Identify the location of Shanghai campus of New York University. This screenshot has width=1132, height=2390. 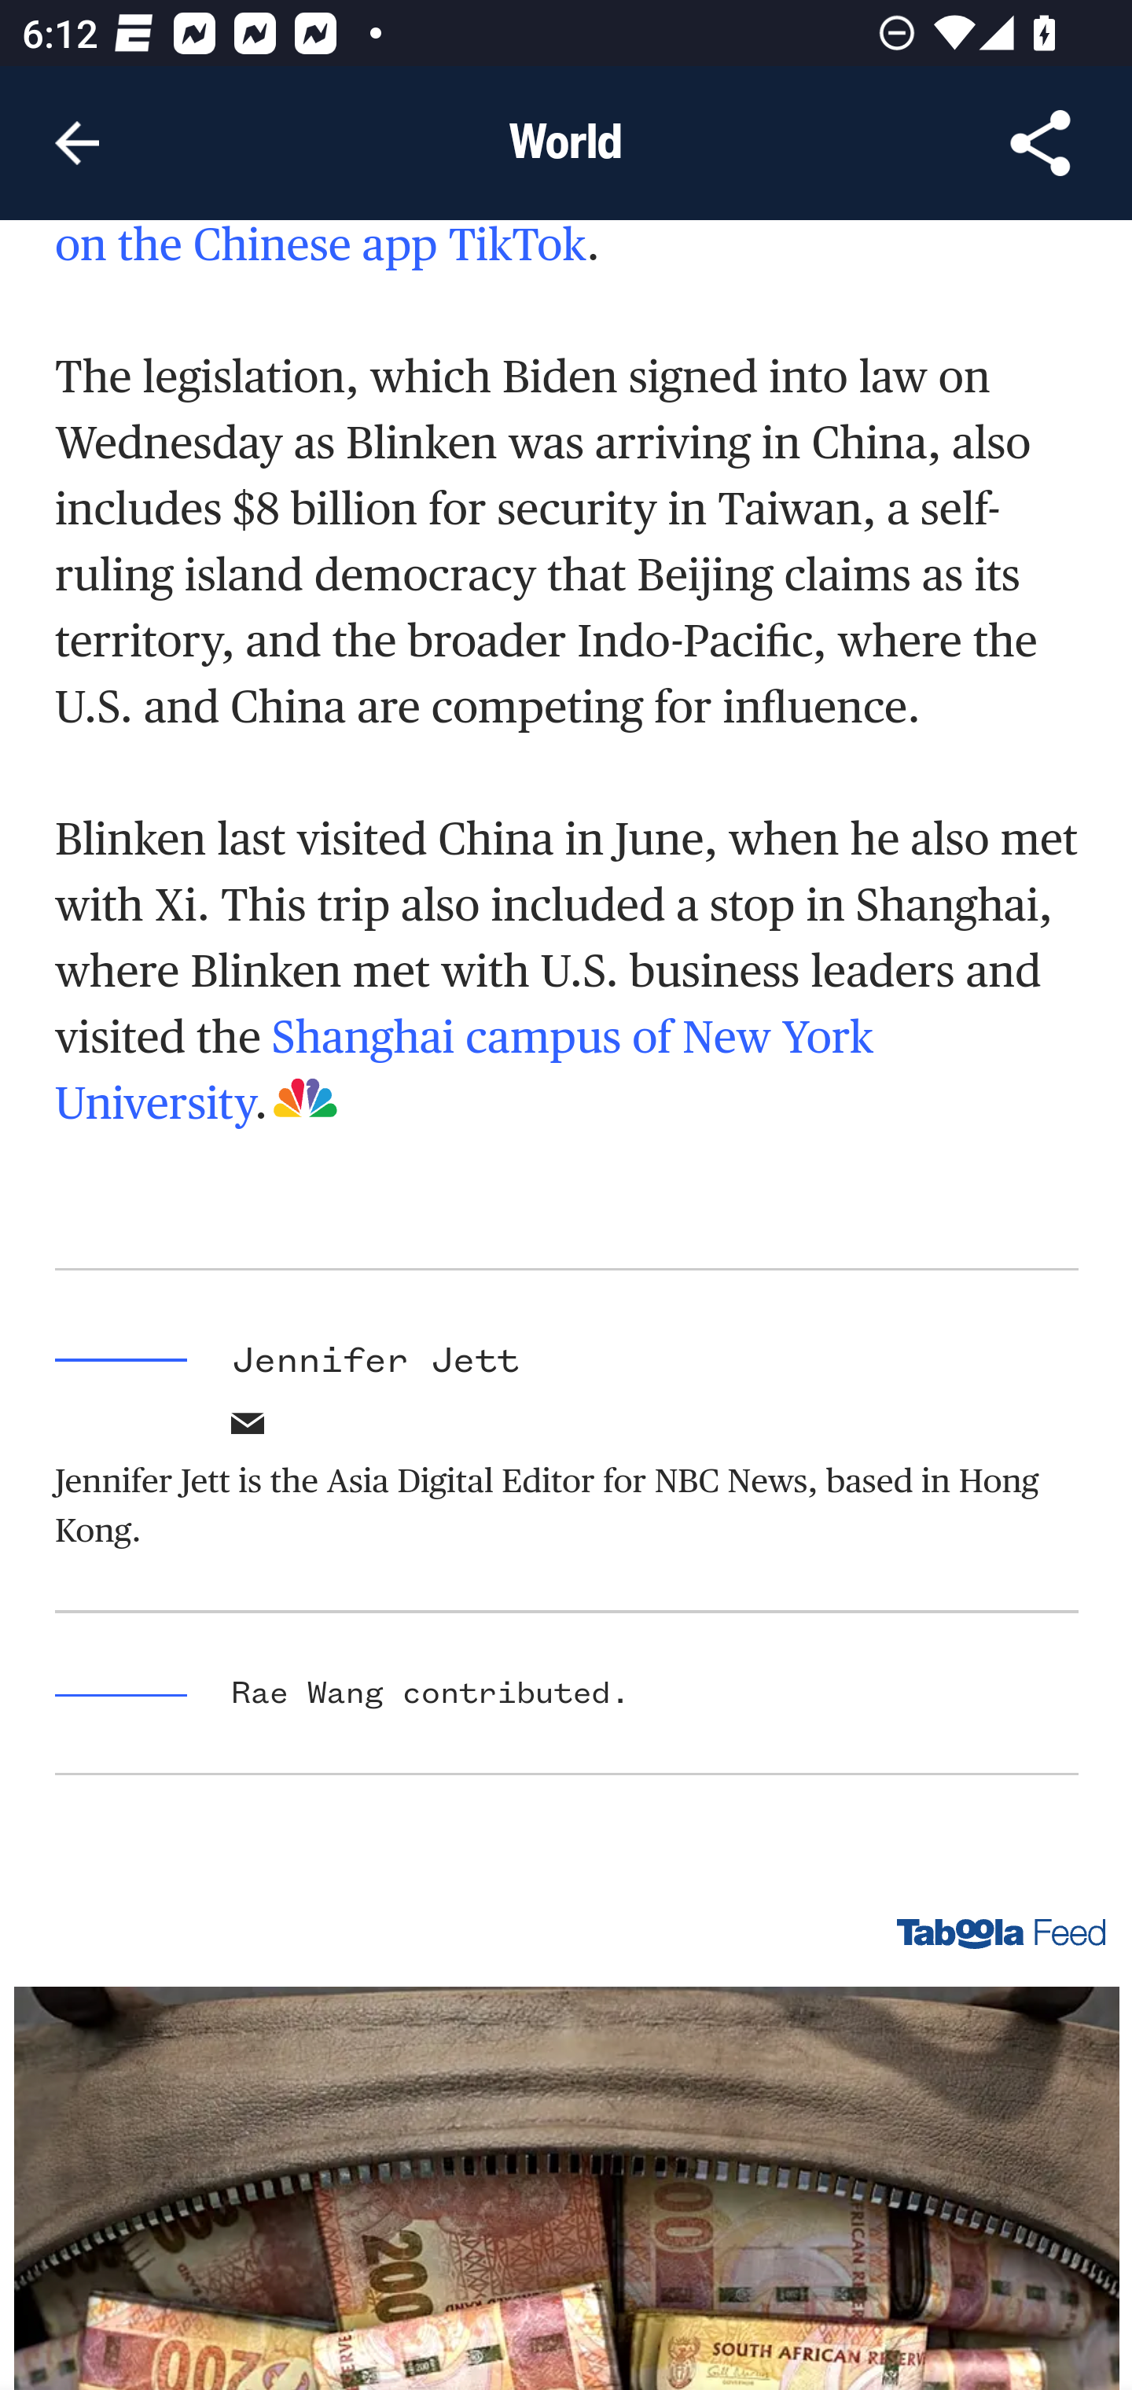
(465, 1069).